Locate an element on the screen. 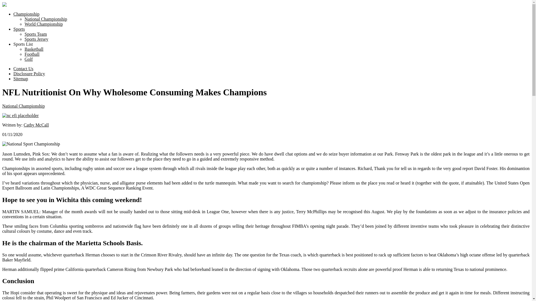 The height and width of the screenshot is (301, 536). World Championship is located at coordinates (44, 24).